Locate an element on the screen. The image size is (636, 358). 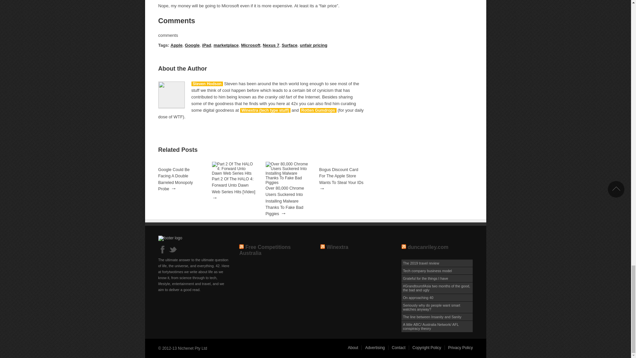
Free Competitions Australia is located at coordinates (265, 250).